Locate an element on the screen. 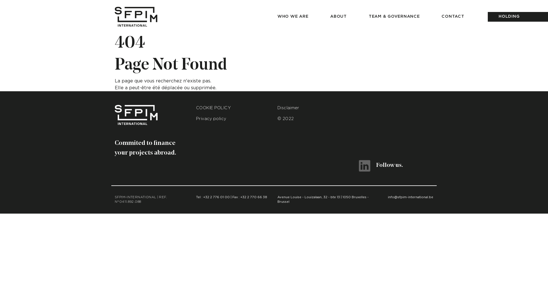 Image resolution: width=548 pixels, height=308 pixels. ABOUT is located at coordinates (339, 17).